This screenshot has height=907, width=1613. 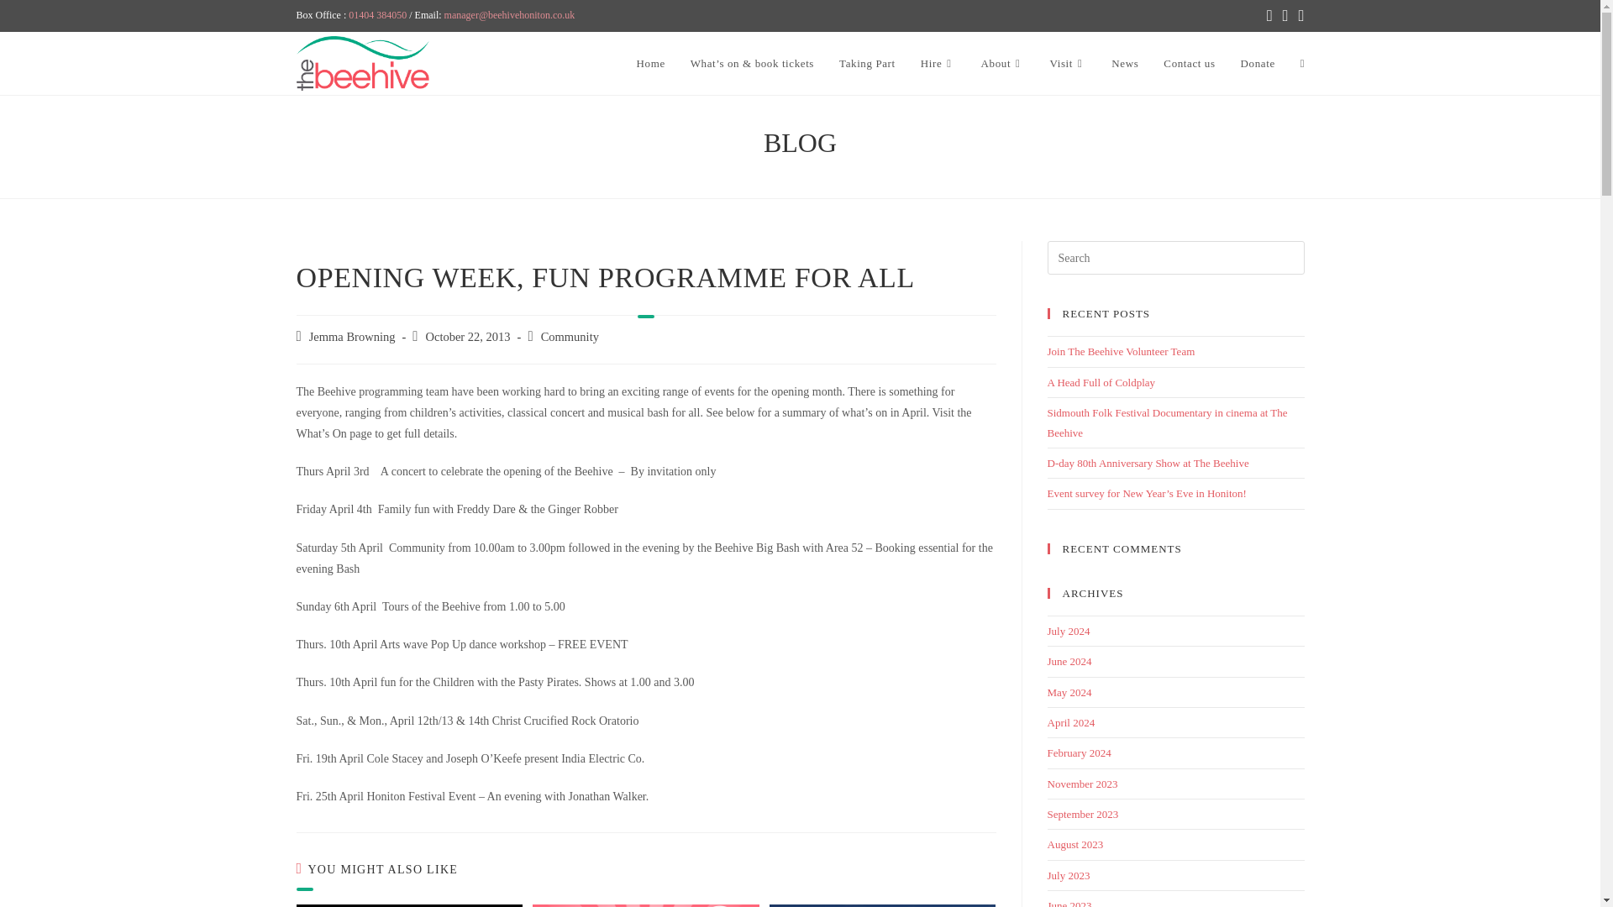 What do you see at coordinates (352, 337) in the screenshot?
I see `Posts by Jemma Browning` at bounding box center [352, 337].